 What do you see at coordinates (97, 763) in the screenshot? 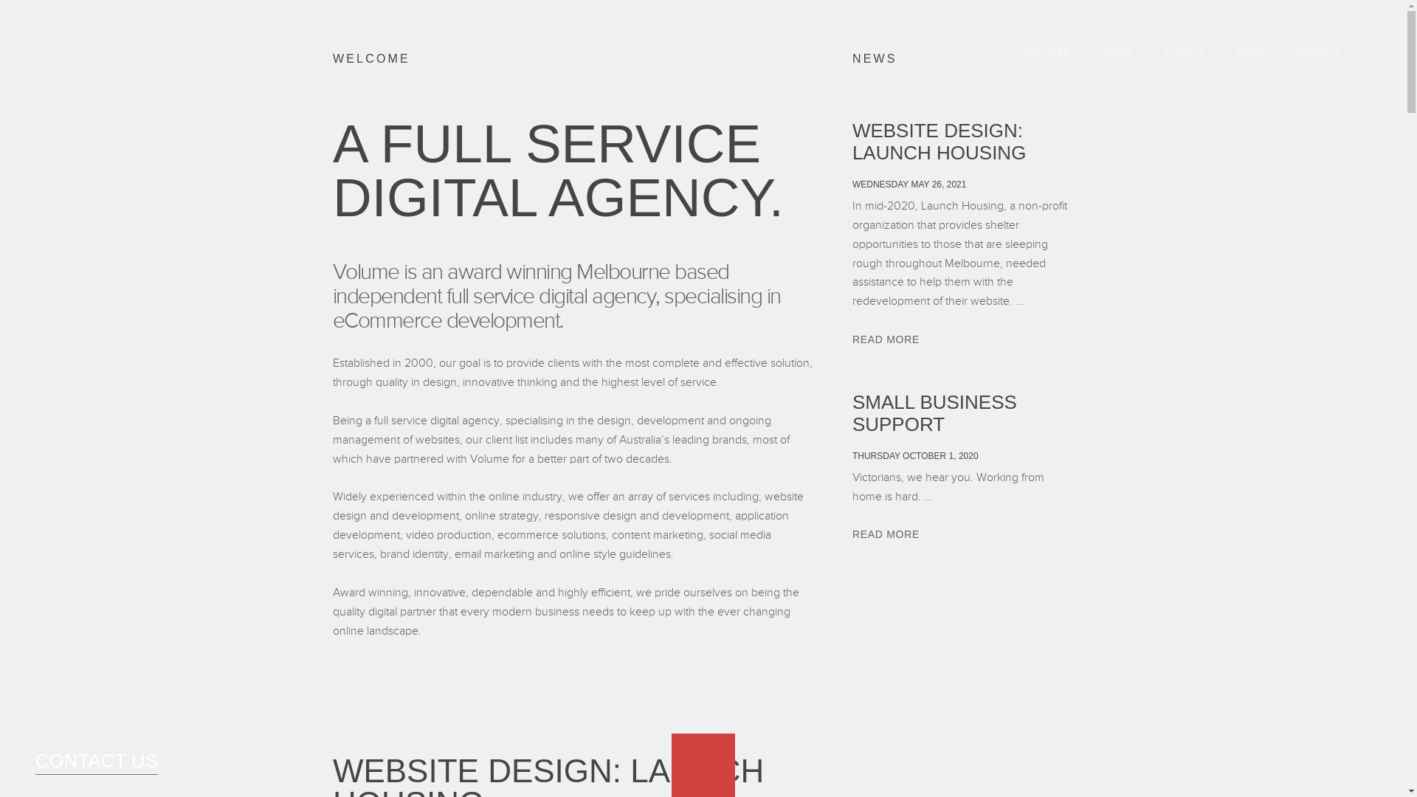
I see `CONTACT US` at bounding box center [97, 763].